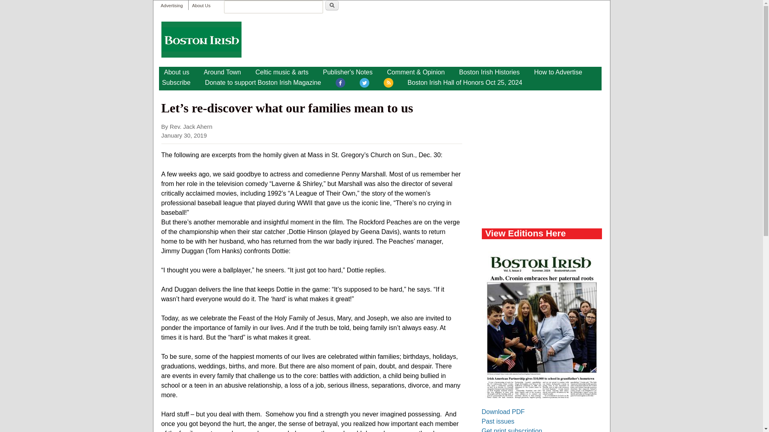 The image size is (769, 432). What do you see at coordinates (364, 84) in the screenshot?
I see `Boston Irish Reporter on Twitter` at bounding box center [364, 84].